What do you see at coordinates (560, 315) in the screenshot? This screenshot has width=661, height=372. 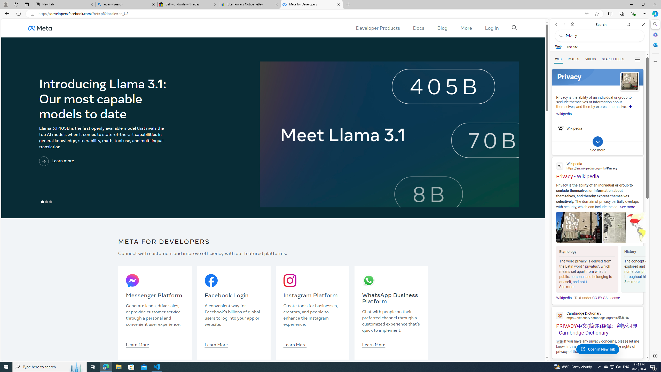 I see `Global web icon` at bounding box center [560, 315].